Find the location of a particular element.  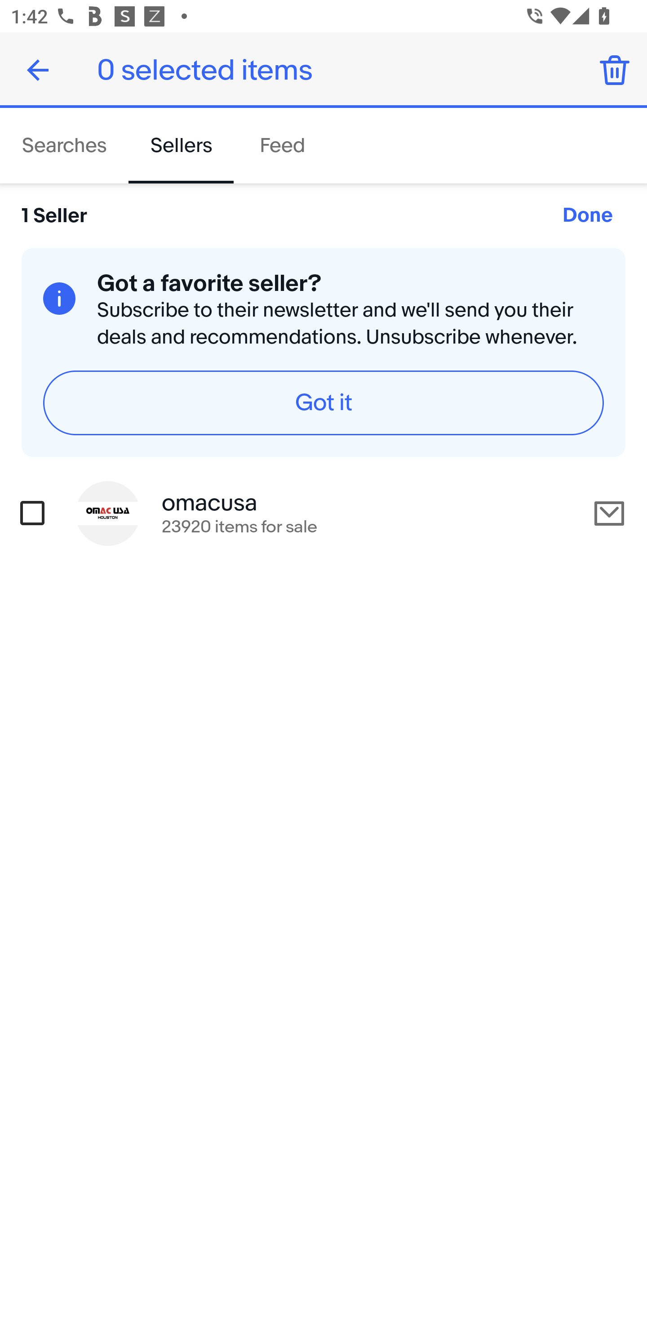

Done is located at coordinates (588, 215).